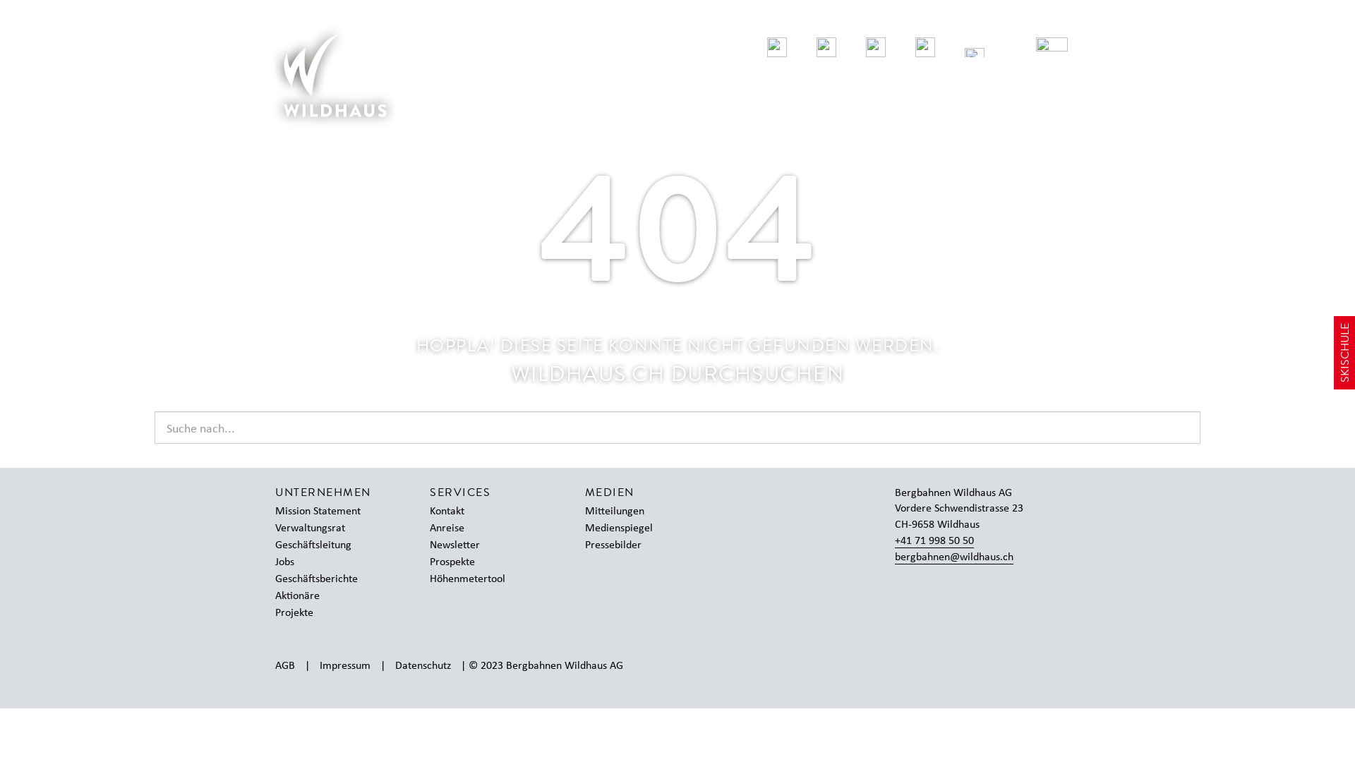  I want to click on Anlagen, so click(826, 49).